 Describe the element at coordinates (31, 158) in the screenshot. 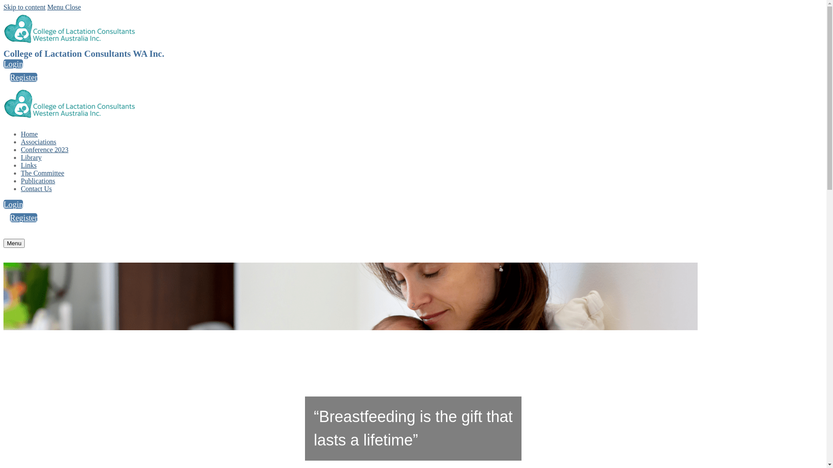

I see `Library` at that location.